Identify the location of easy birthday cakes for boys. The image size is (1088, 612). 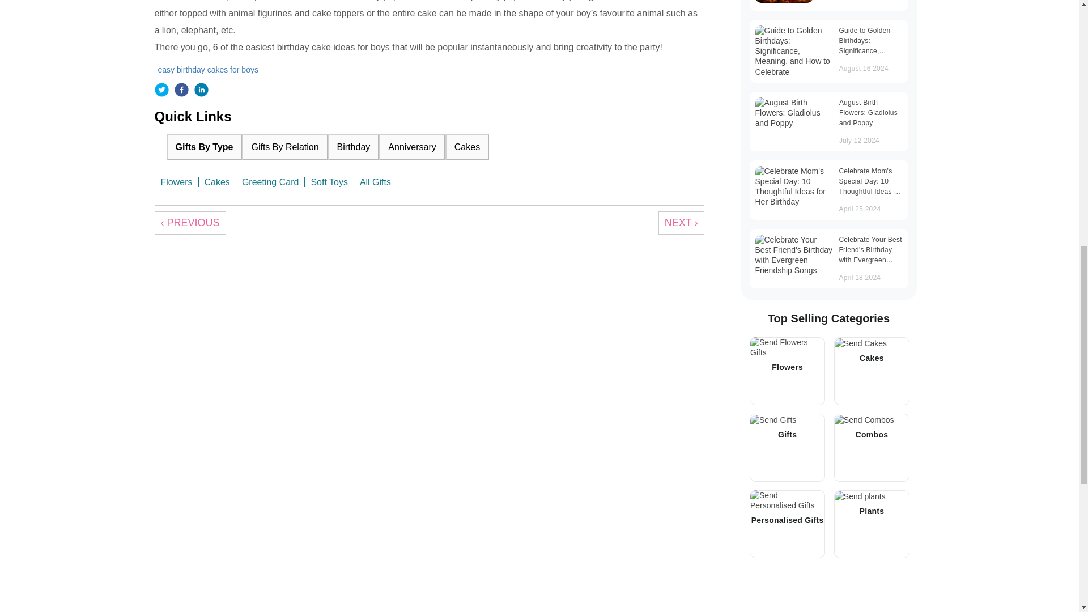
(209, 69).